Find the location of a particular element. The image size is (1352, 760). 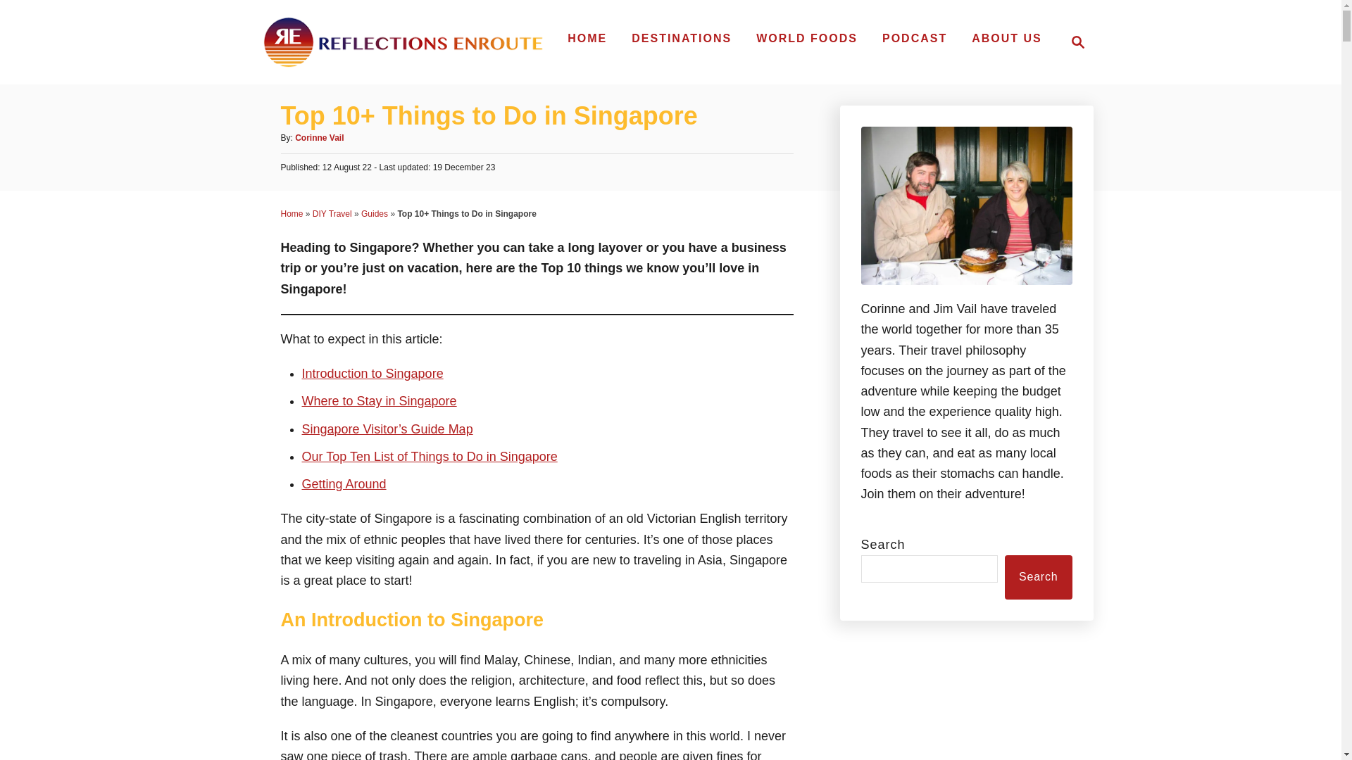

Home is located at coordinates (1077, 42).